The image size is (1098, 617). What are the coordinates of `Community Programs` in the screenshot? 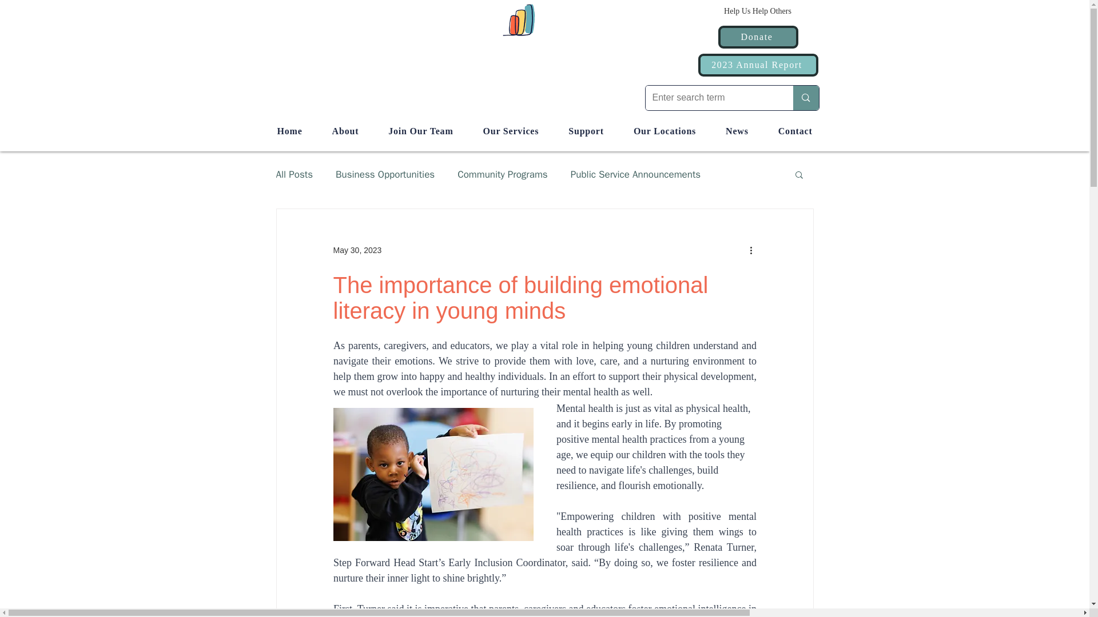 It's located at (503, 174).